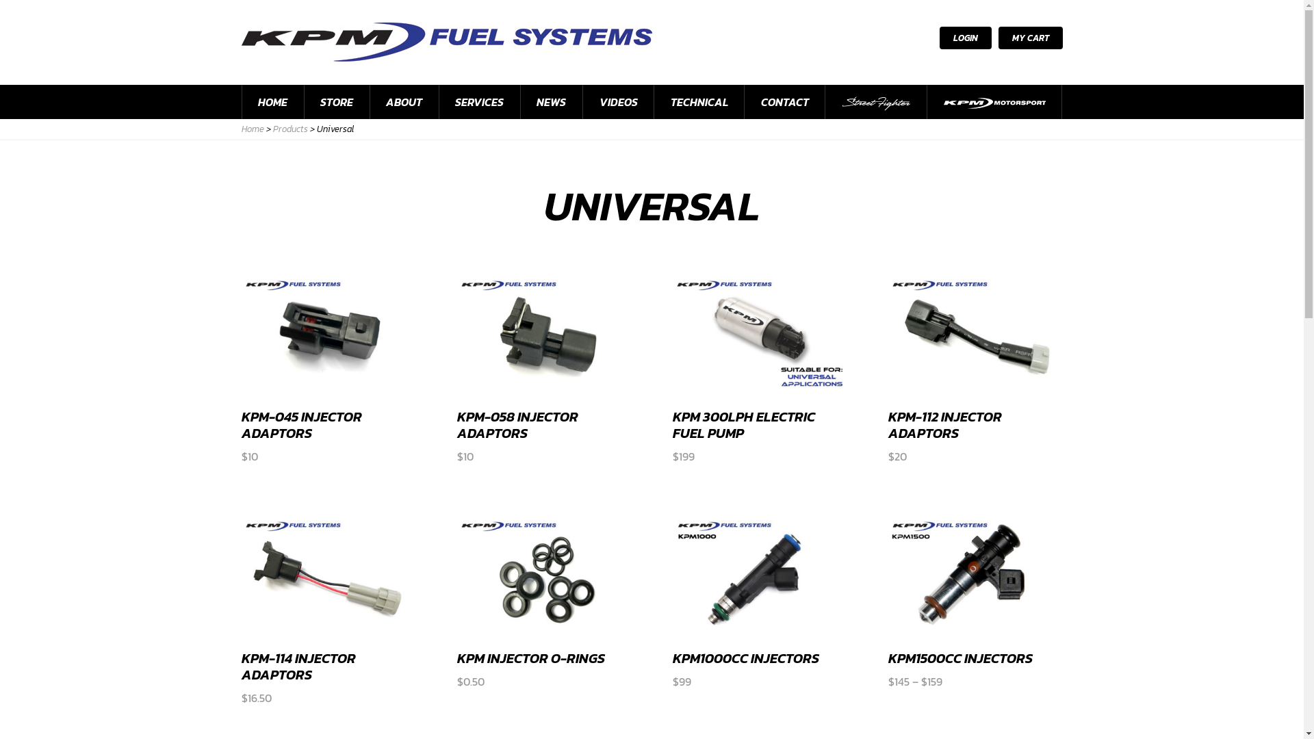 The image size is (1314, 739). What do you see at coordinates (328, 610) in the screenshot?
I see `KPM-114 INJECTOR ADAPTORS
$16.50` at bounding box center [328, 610].